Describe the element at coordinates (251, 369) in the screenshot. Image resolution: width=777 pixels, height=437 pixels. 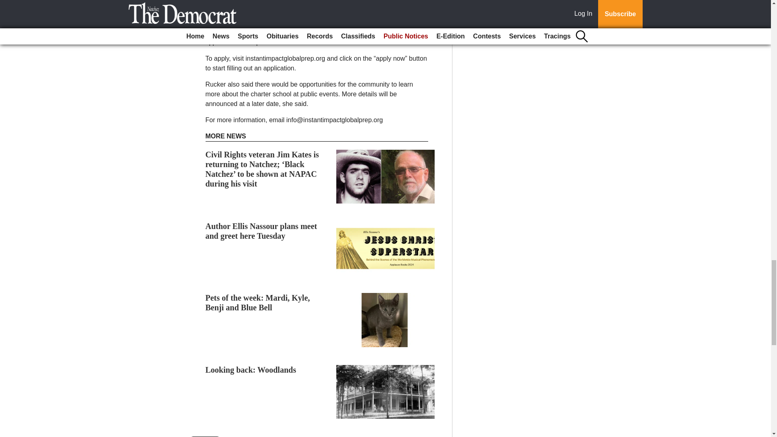
I see `Looking back: Woodlands` at that location.